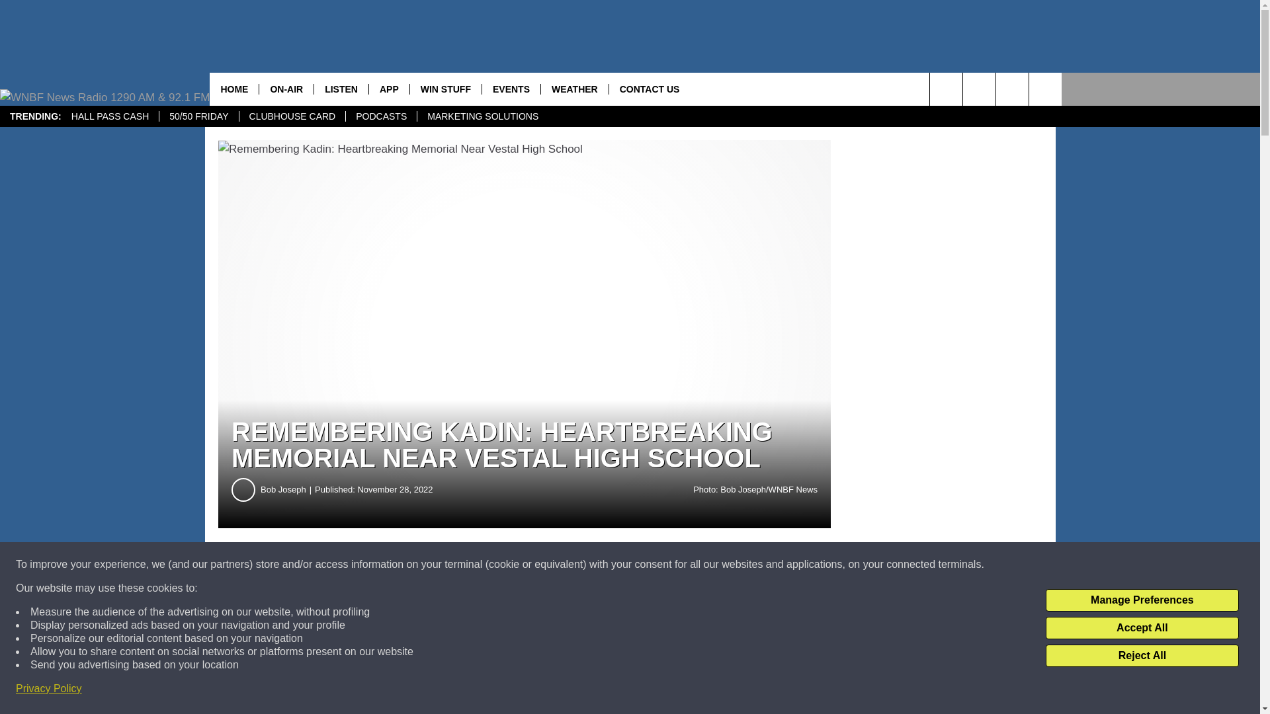 This screenshot has height=714, width=1270. Describe the element at coordinates (286, 89) in the screenshot. I see `ON-AIR` at that location.